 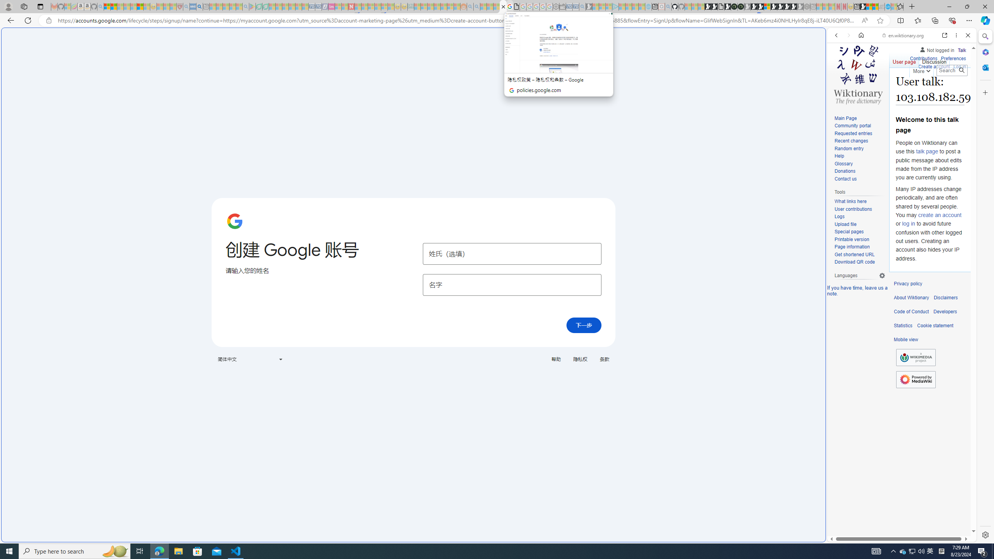 I want to click on Create account, so click(x=933, y=66).